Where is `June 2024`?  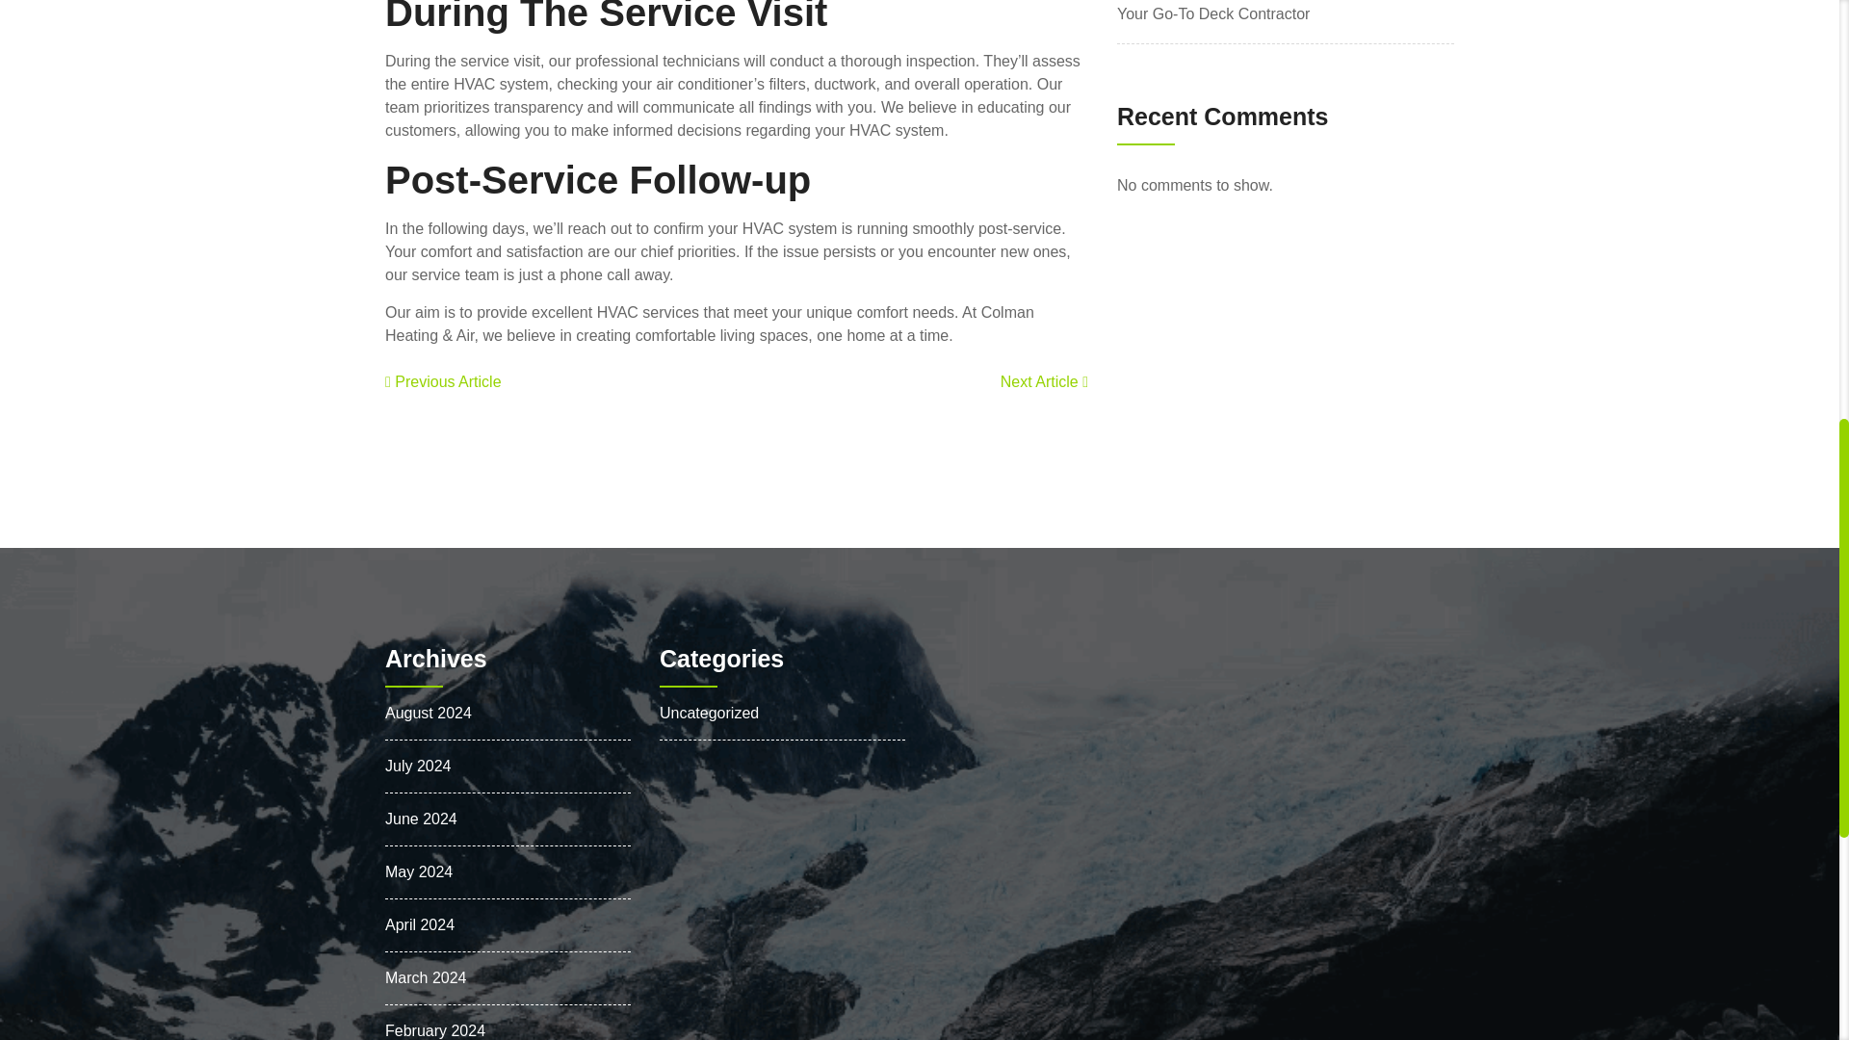 June 2024 is located at coordinates (420, 819).